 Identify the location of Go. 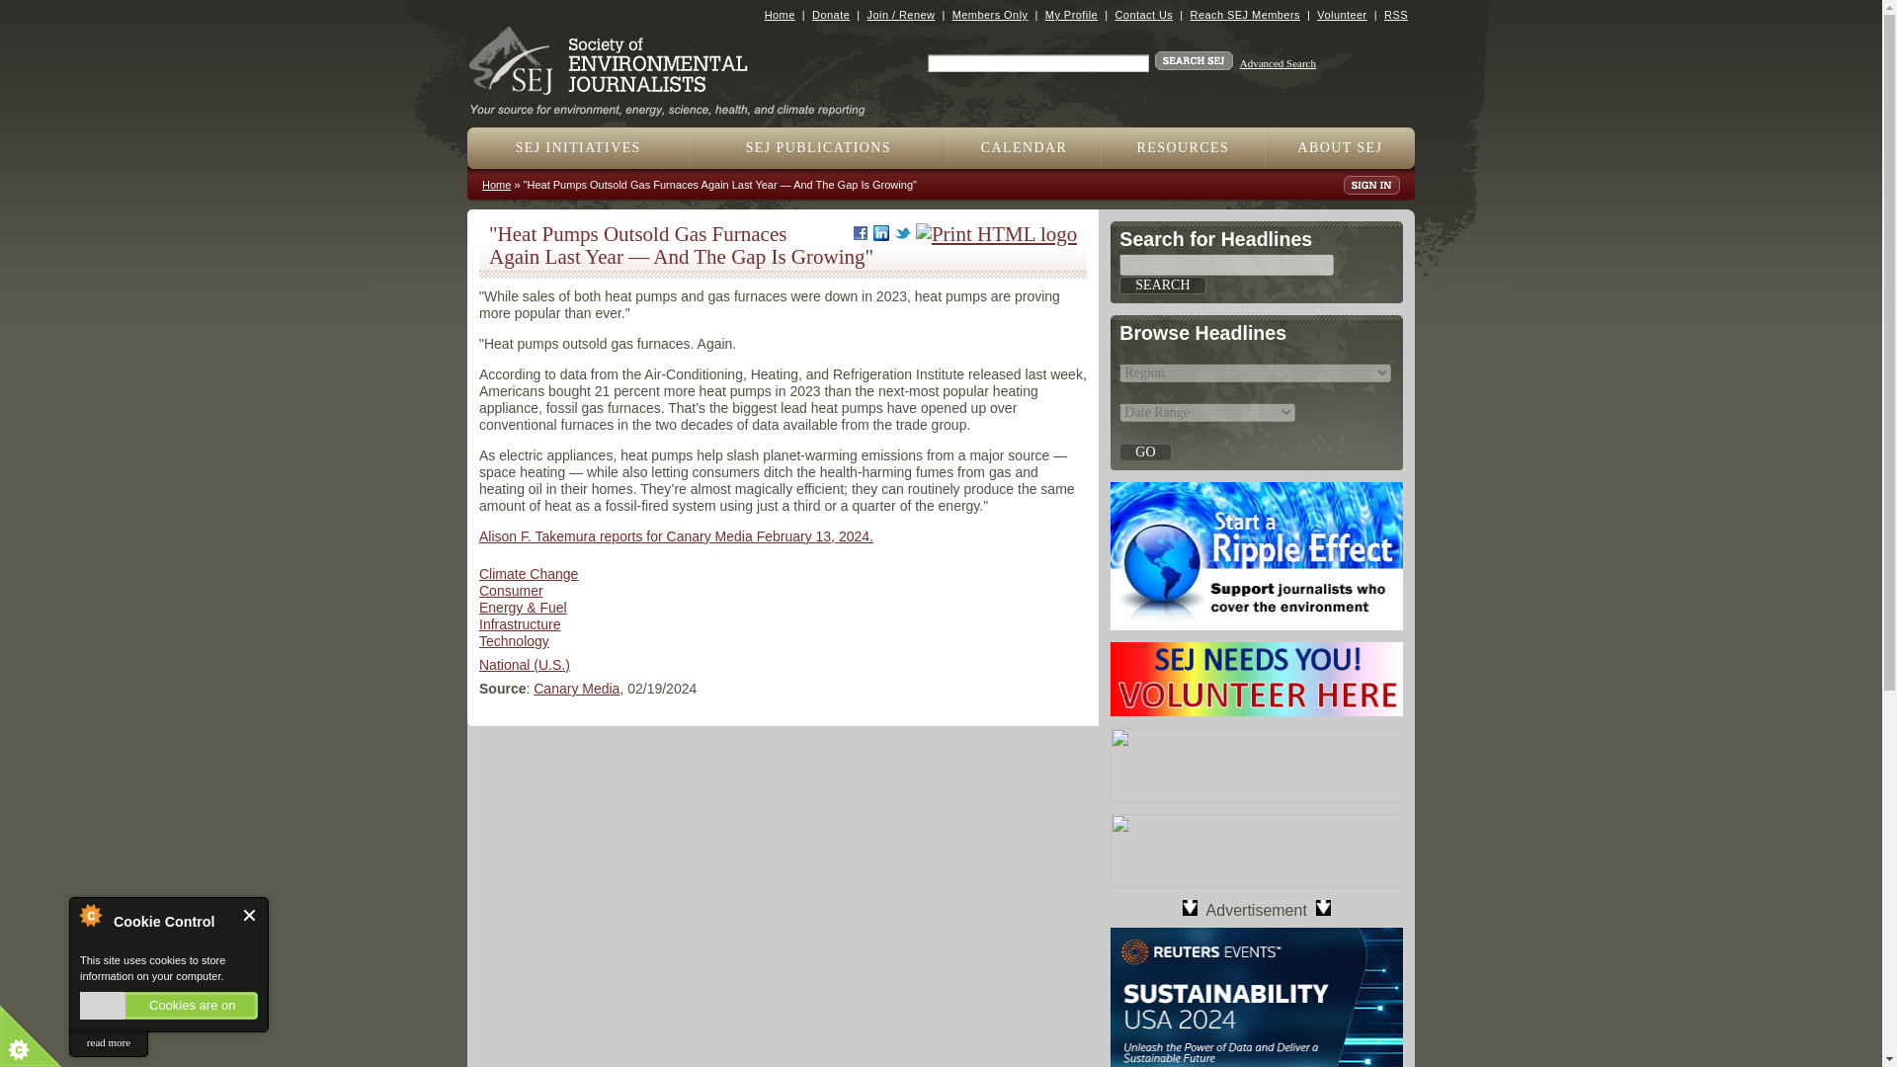
(1144, 452).